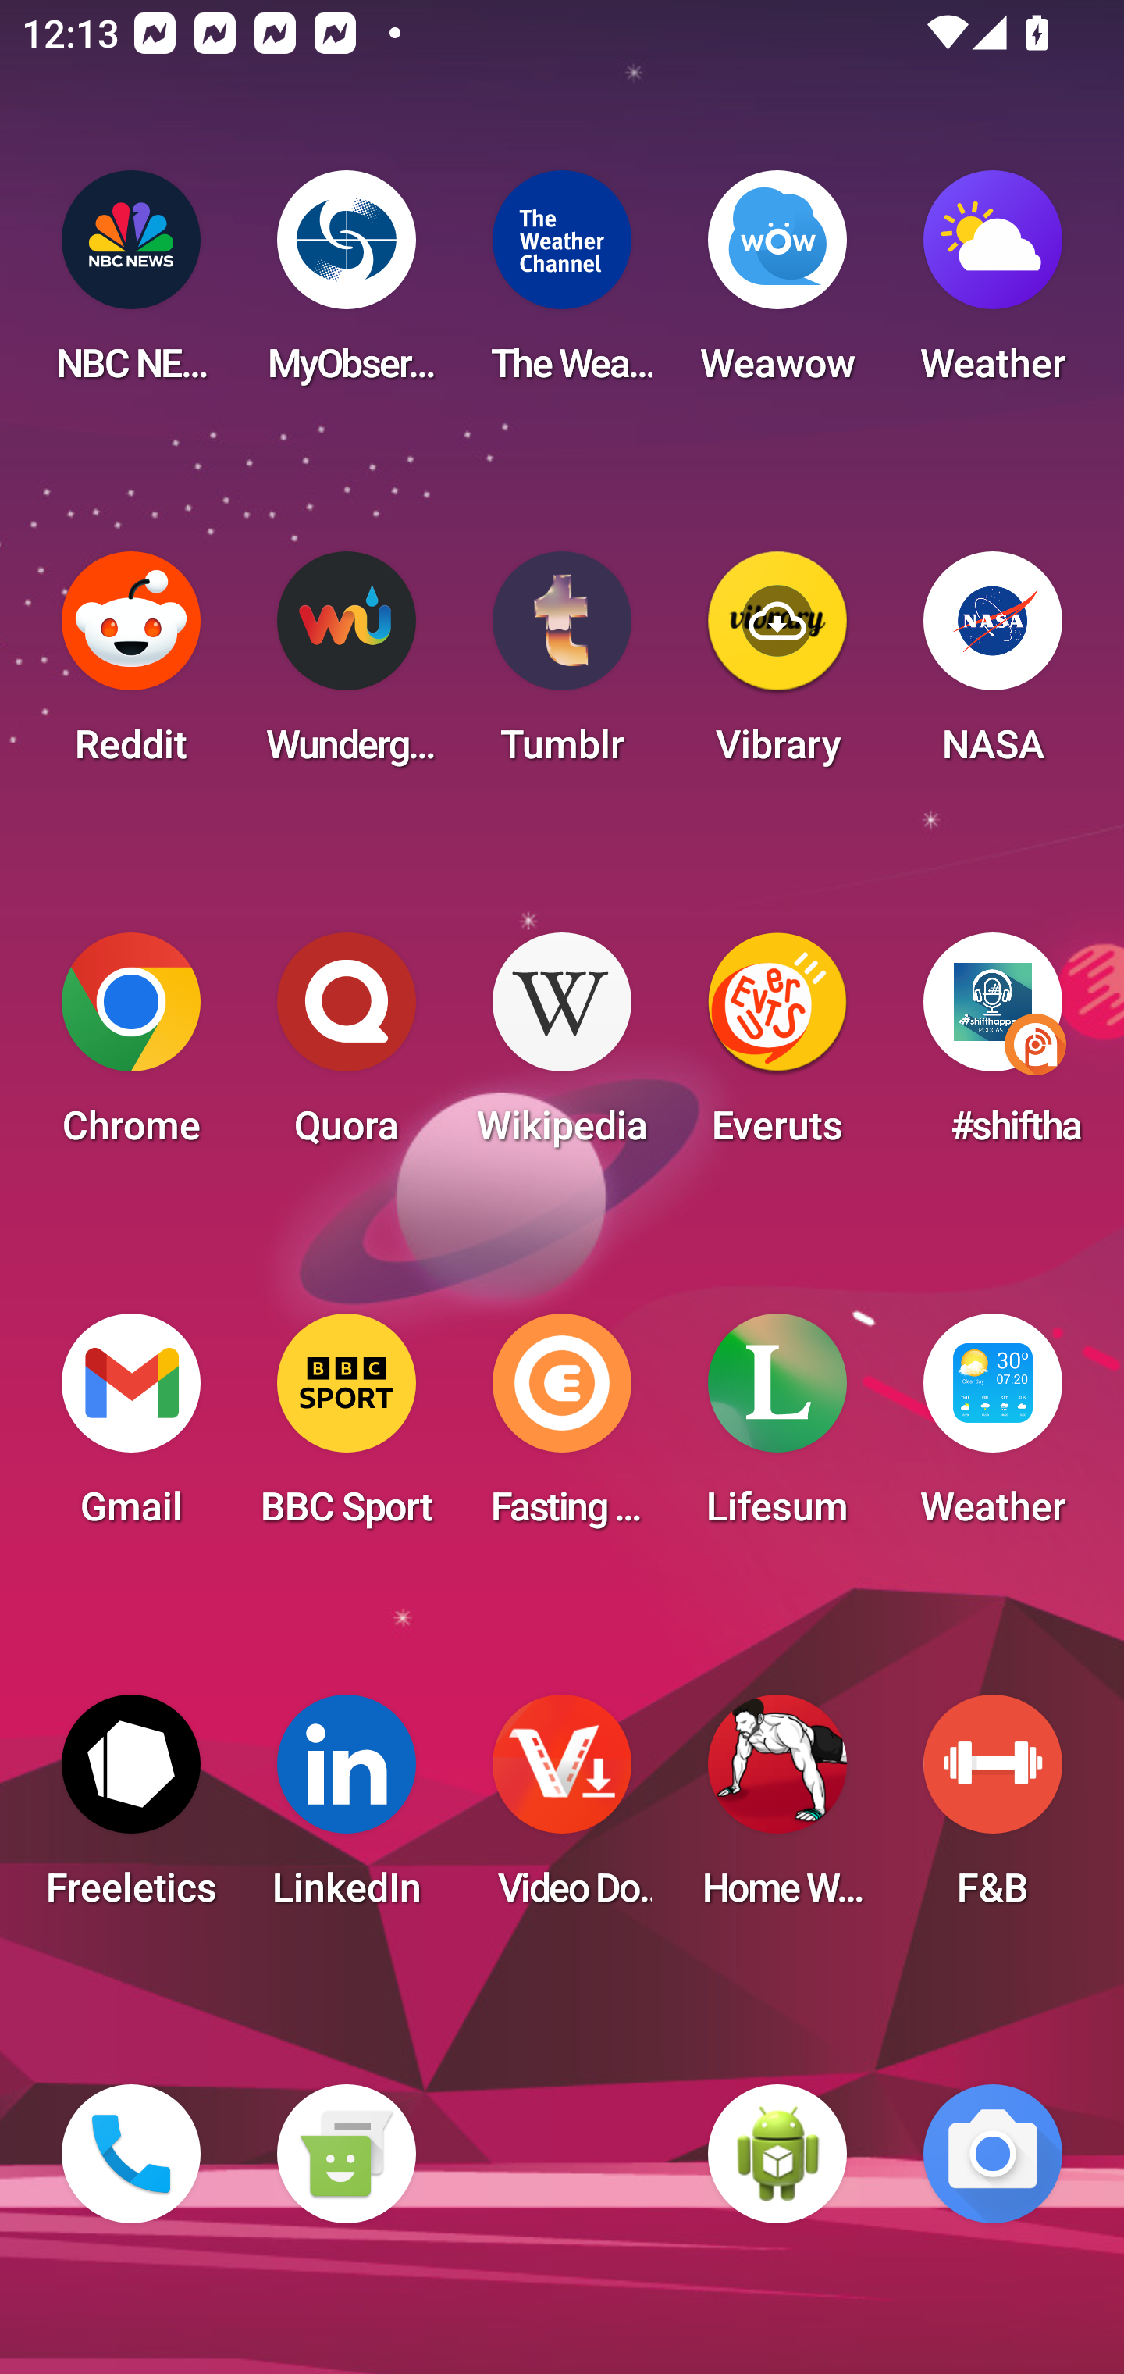 Image resolution: width=1124 pixels, height=2374 pixels. What do you see at coordinates (131, 1048) in the screenshot?
I see `Chrome` at bounding box center [131, 1048].